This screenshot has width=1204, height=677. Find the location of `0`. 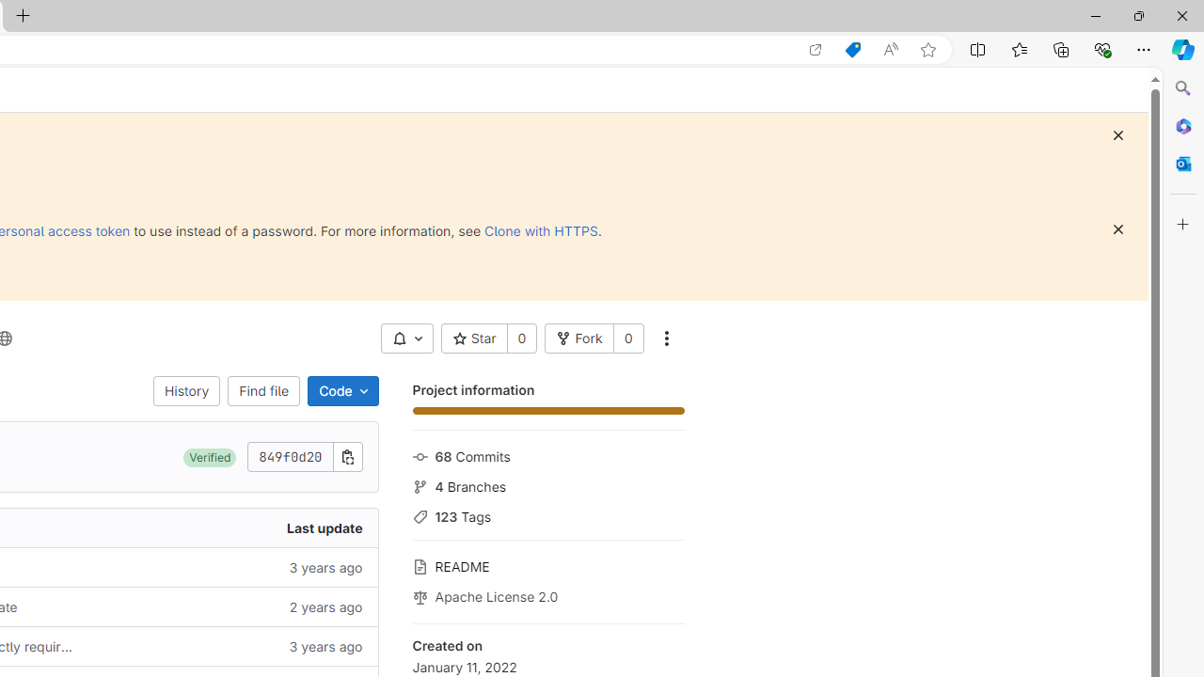

0 is located at coordinates (628, 338).